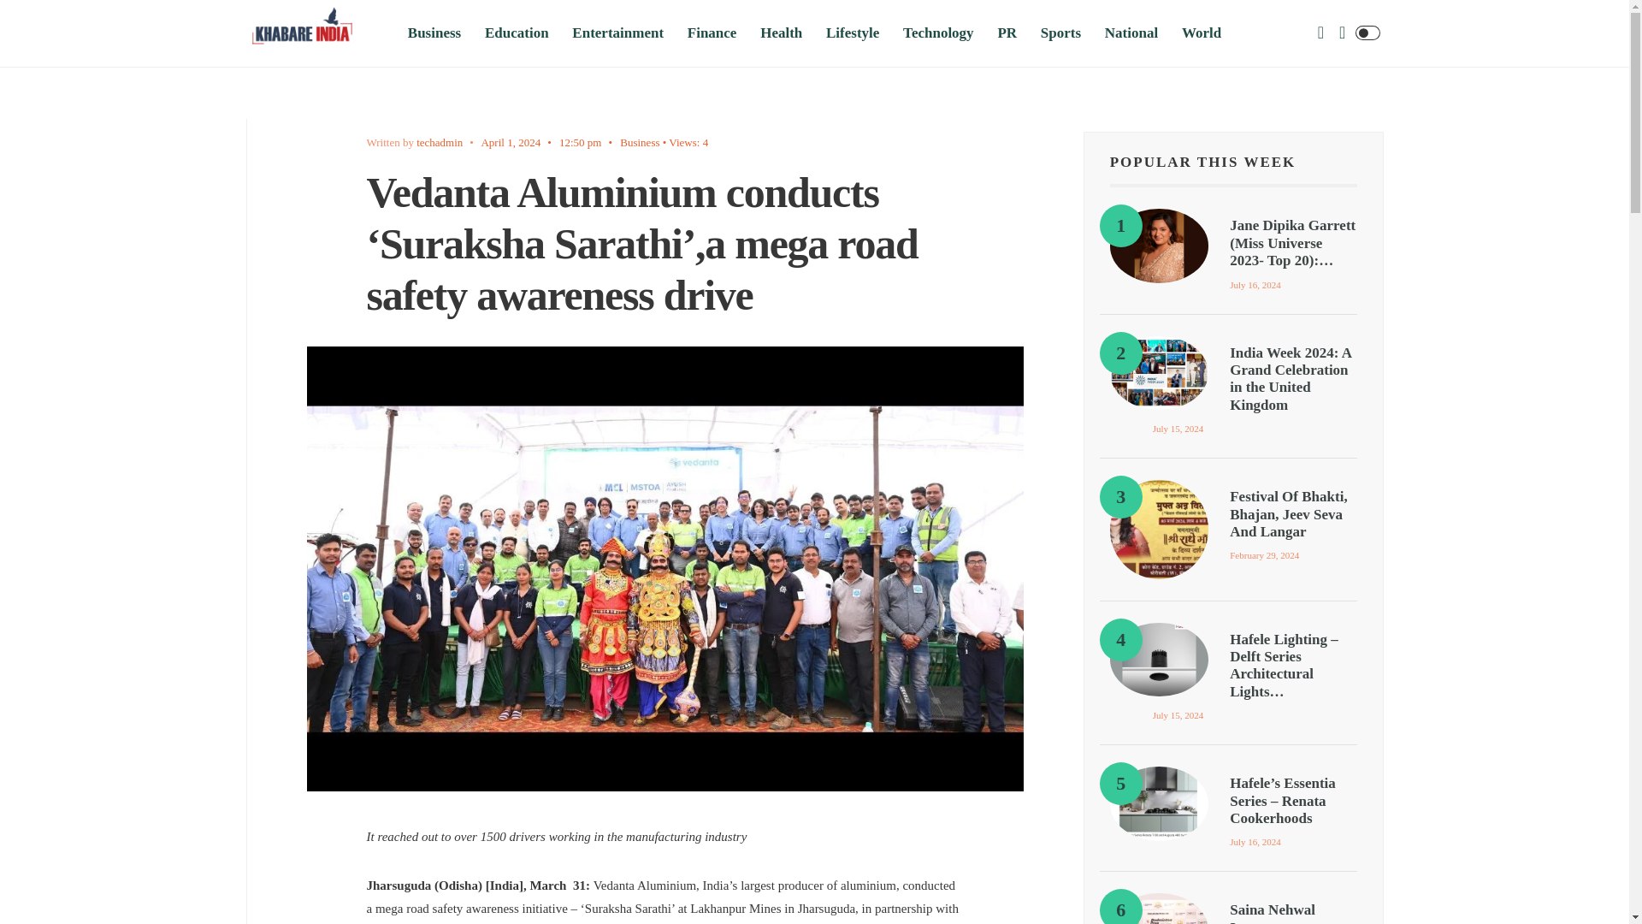  What do you see at coordinates (781, 33) in the screenshot?
I see `Health` at bounding box center [781, 33].